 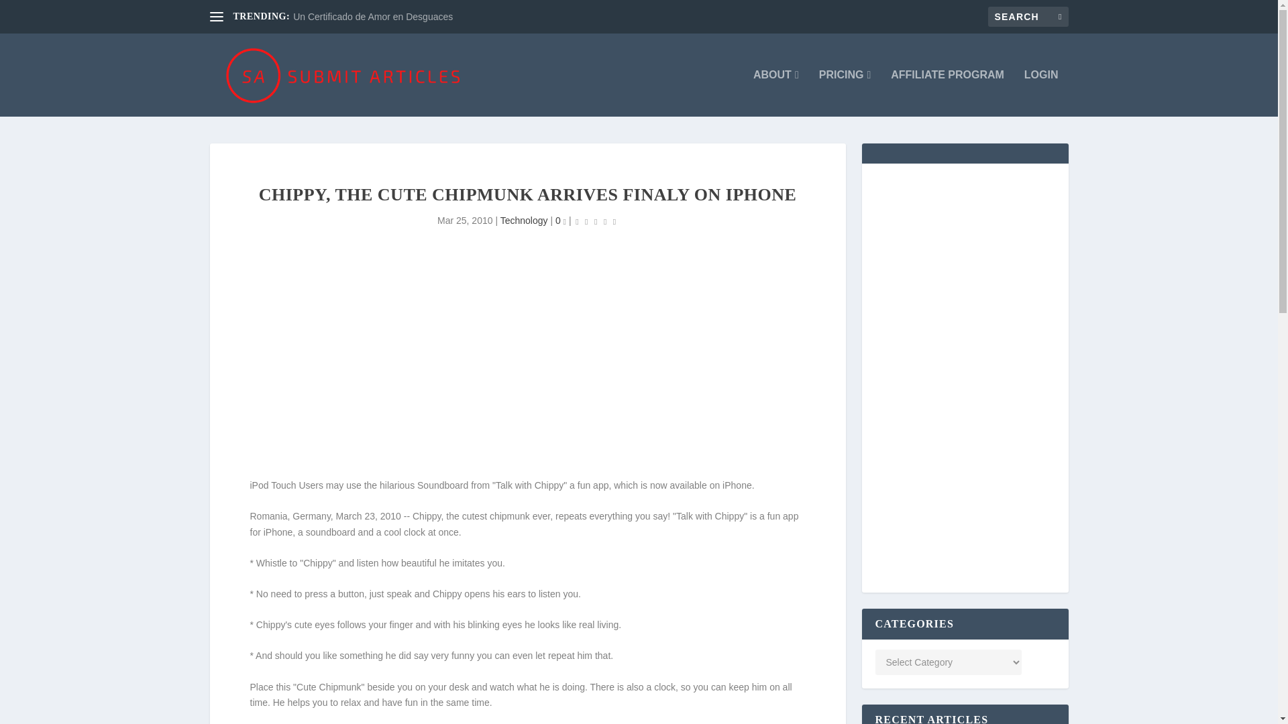 I want to click on Un Certificado de Amor en Desguaces, so click(x=373, y=17).